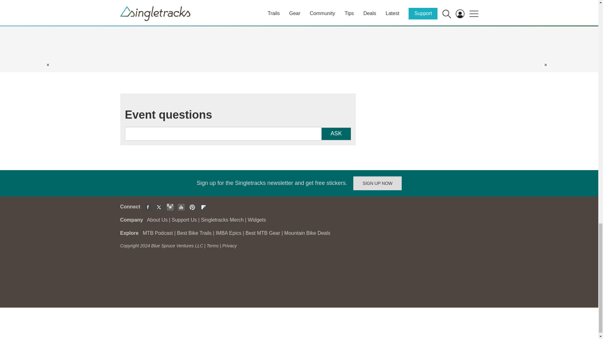  Describe the element at coordinates (378, 183) in the screenshot. I see `SIGN UP NOW` at that location.